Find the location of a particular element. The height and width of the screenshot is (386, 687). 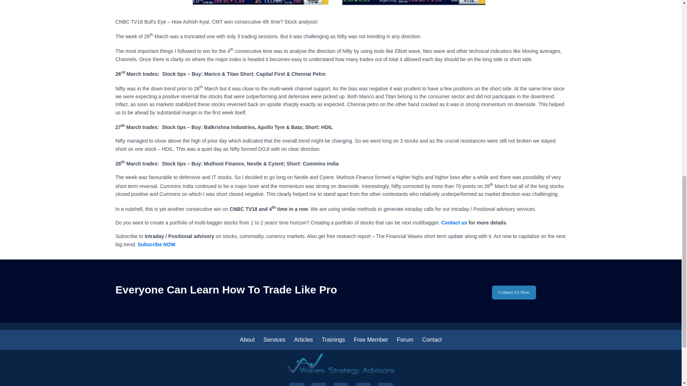

Subscribe NOW is located at coordinates (157, 244).